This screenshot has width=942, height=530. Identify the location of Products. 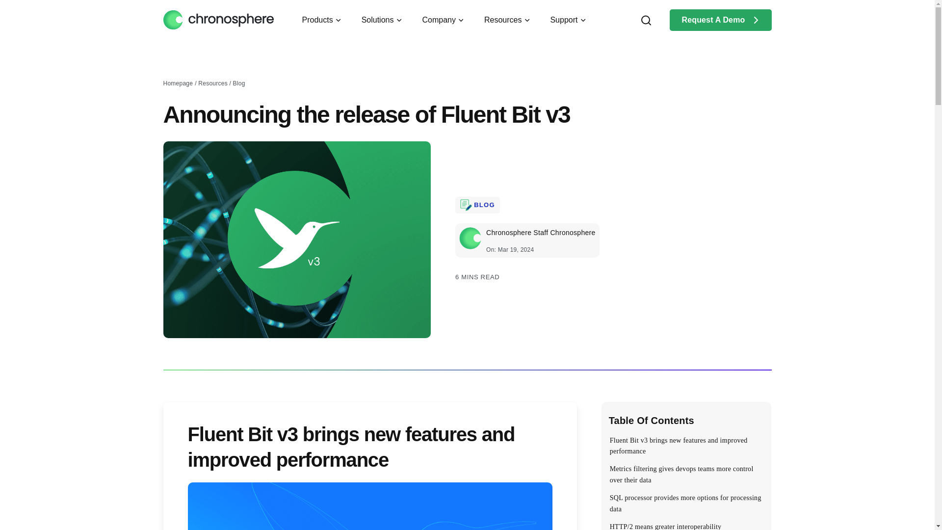
(323, 21).